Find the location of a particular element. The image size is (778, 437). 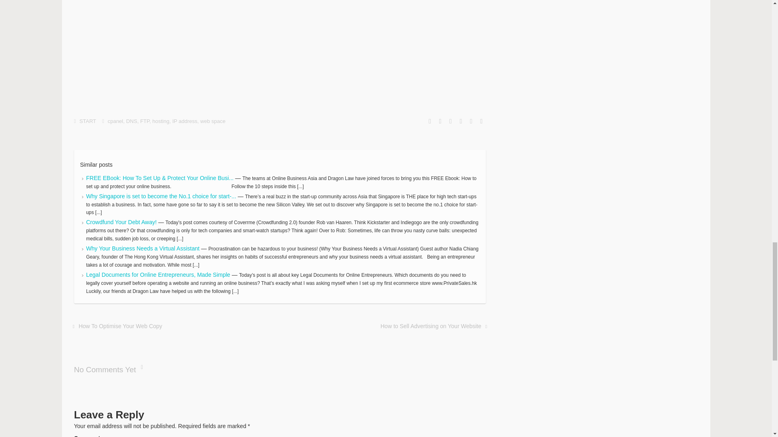

FTP is located at coordinates (144, 121).